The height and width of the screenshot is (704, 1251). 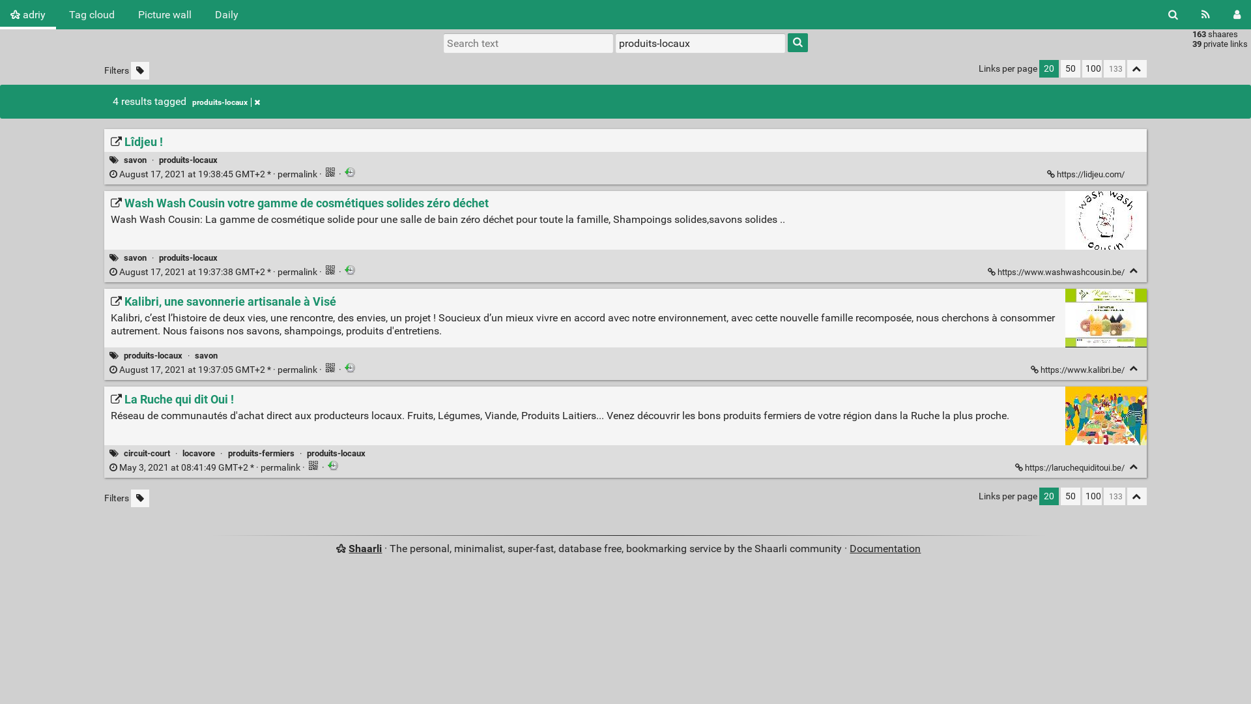 What do you see at coordinates (136, 160) in the screenshot?
I see `savon` at bounding box center [136, 160].